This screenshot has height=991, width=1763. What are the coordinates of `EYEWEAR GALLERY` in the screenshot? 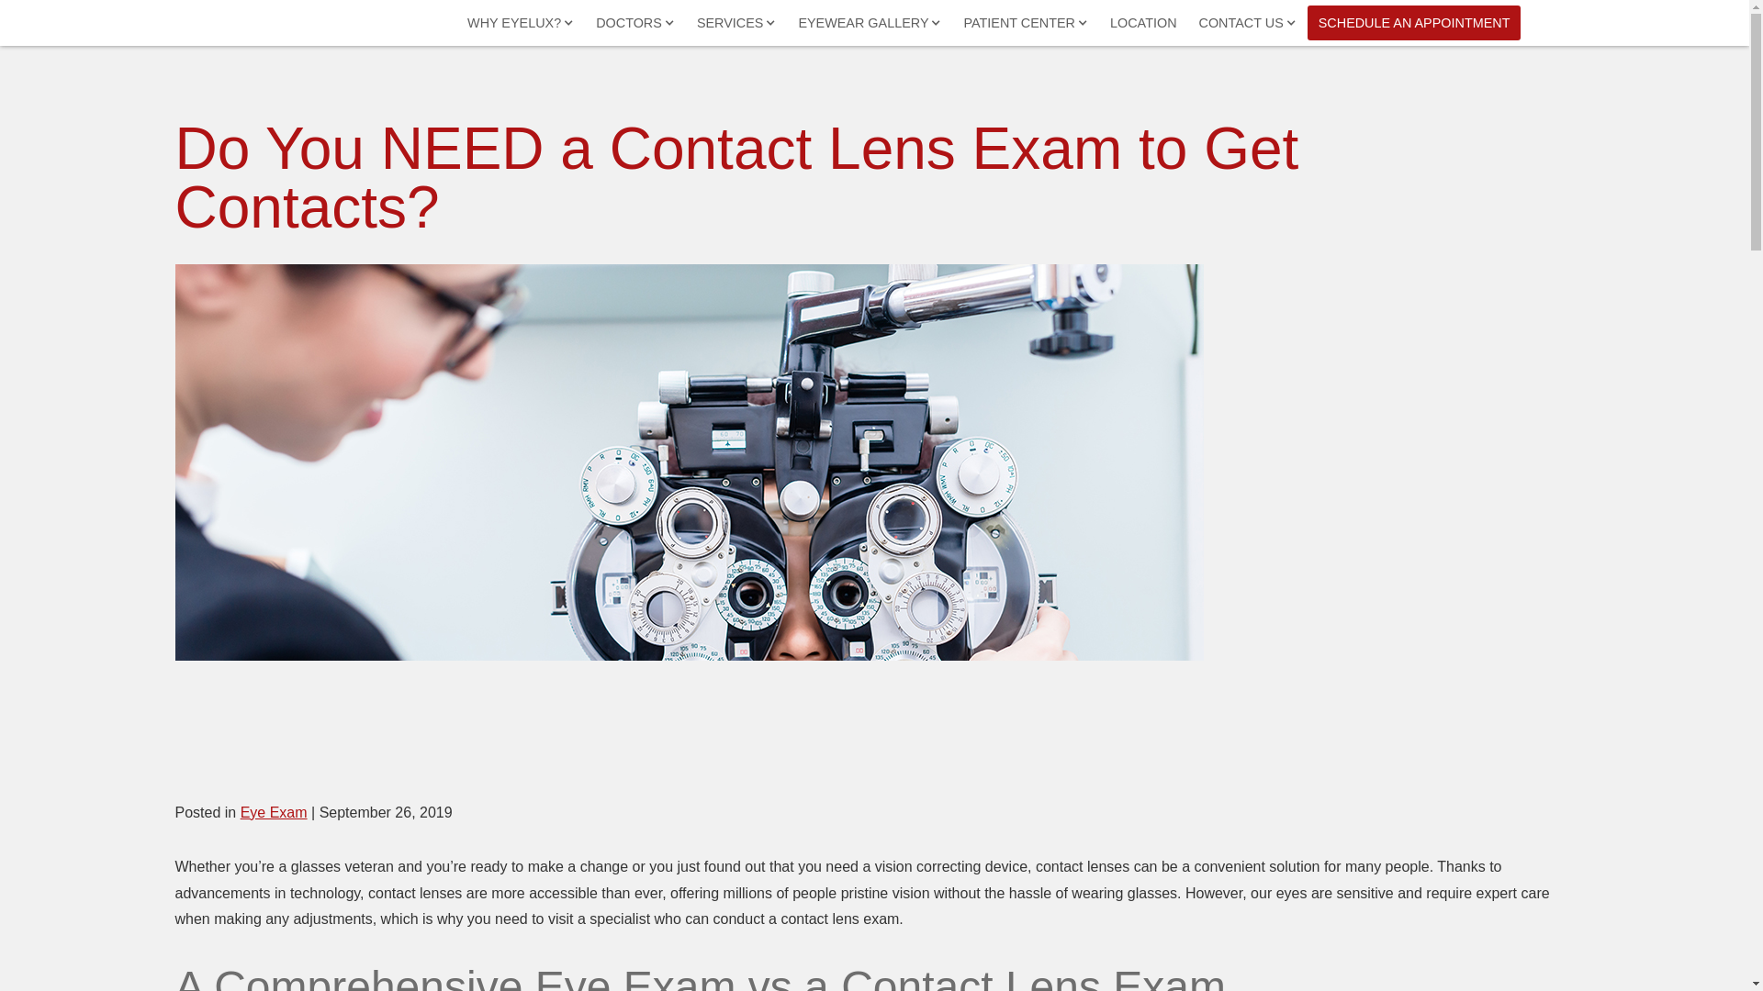 It's located at (869, 23).